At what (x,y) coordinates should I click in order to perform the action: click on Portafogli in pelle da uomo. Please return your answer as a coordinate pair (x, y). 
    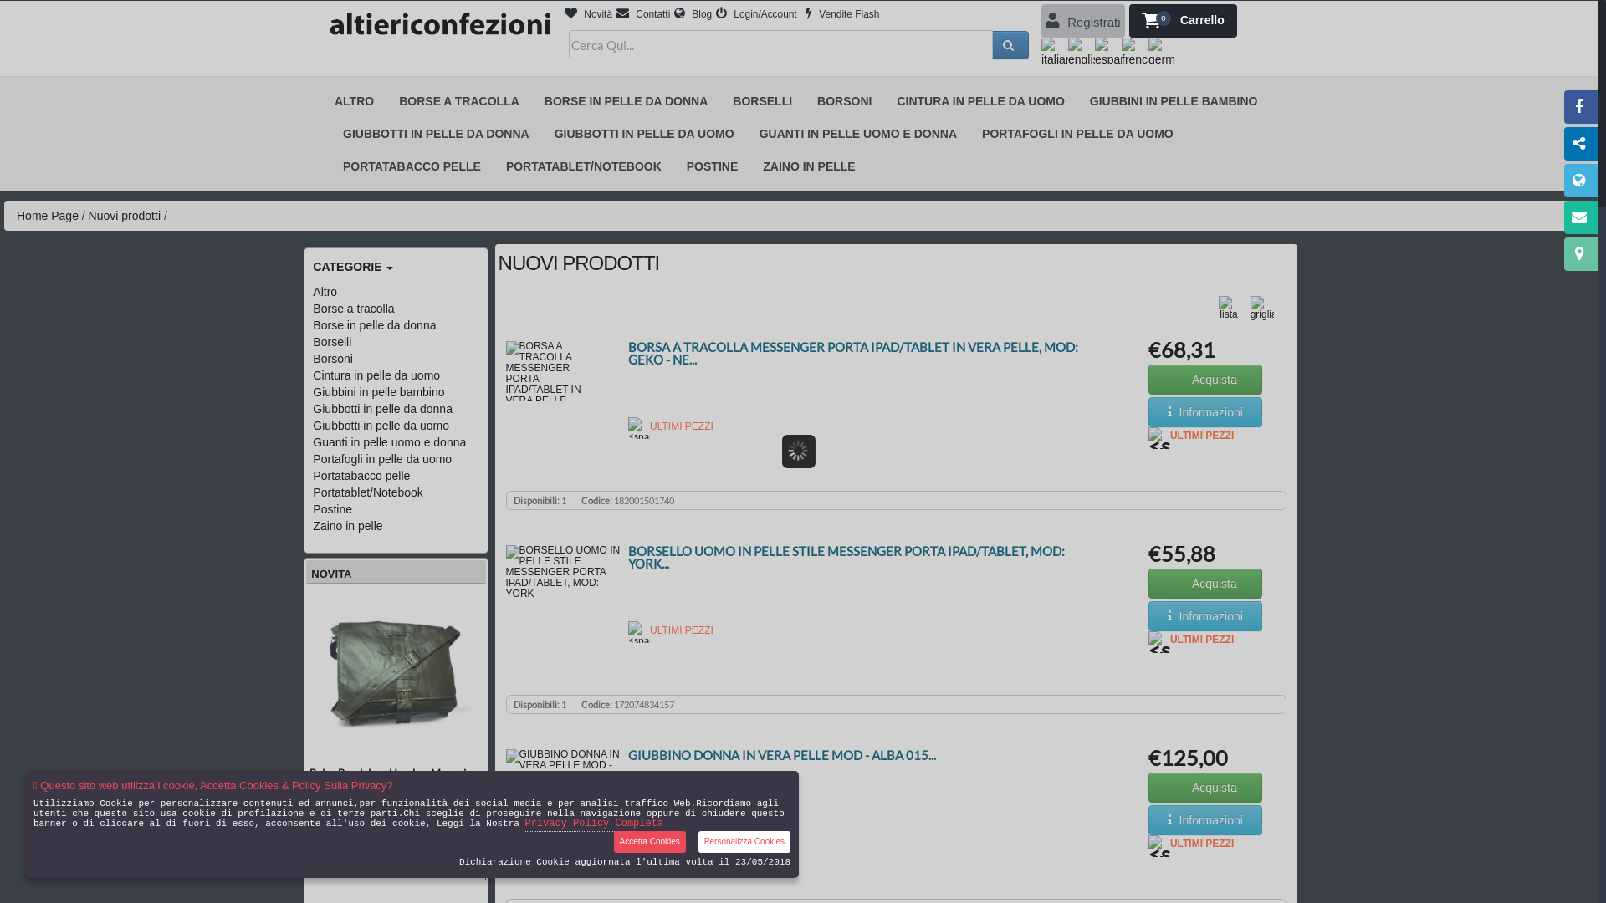
    Looking at the image, I should click on (382, 459).